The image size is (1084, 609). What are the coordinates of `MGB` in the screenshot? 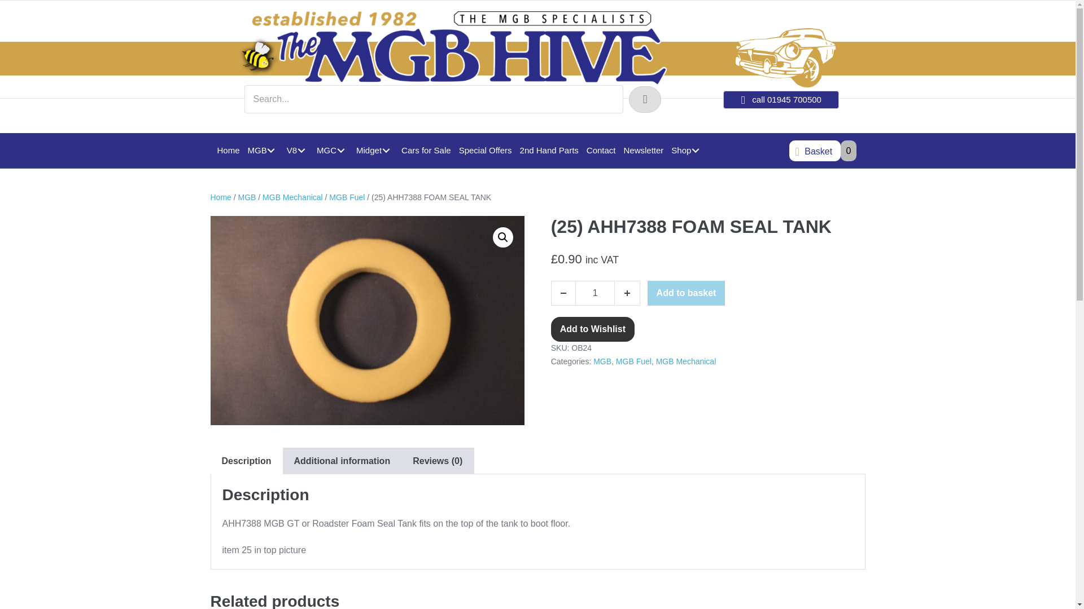 It's located at (263, 151).